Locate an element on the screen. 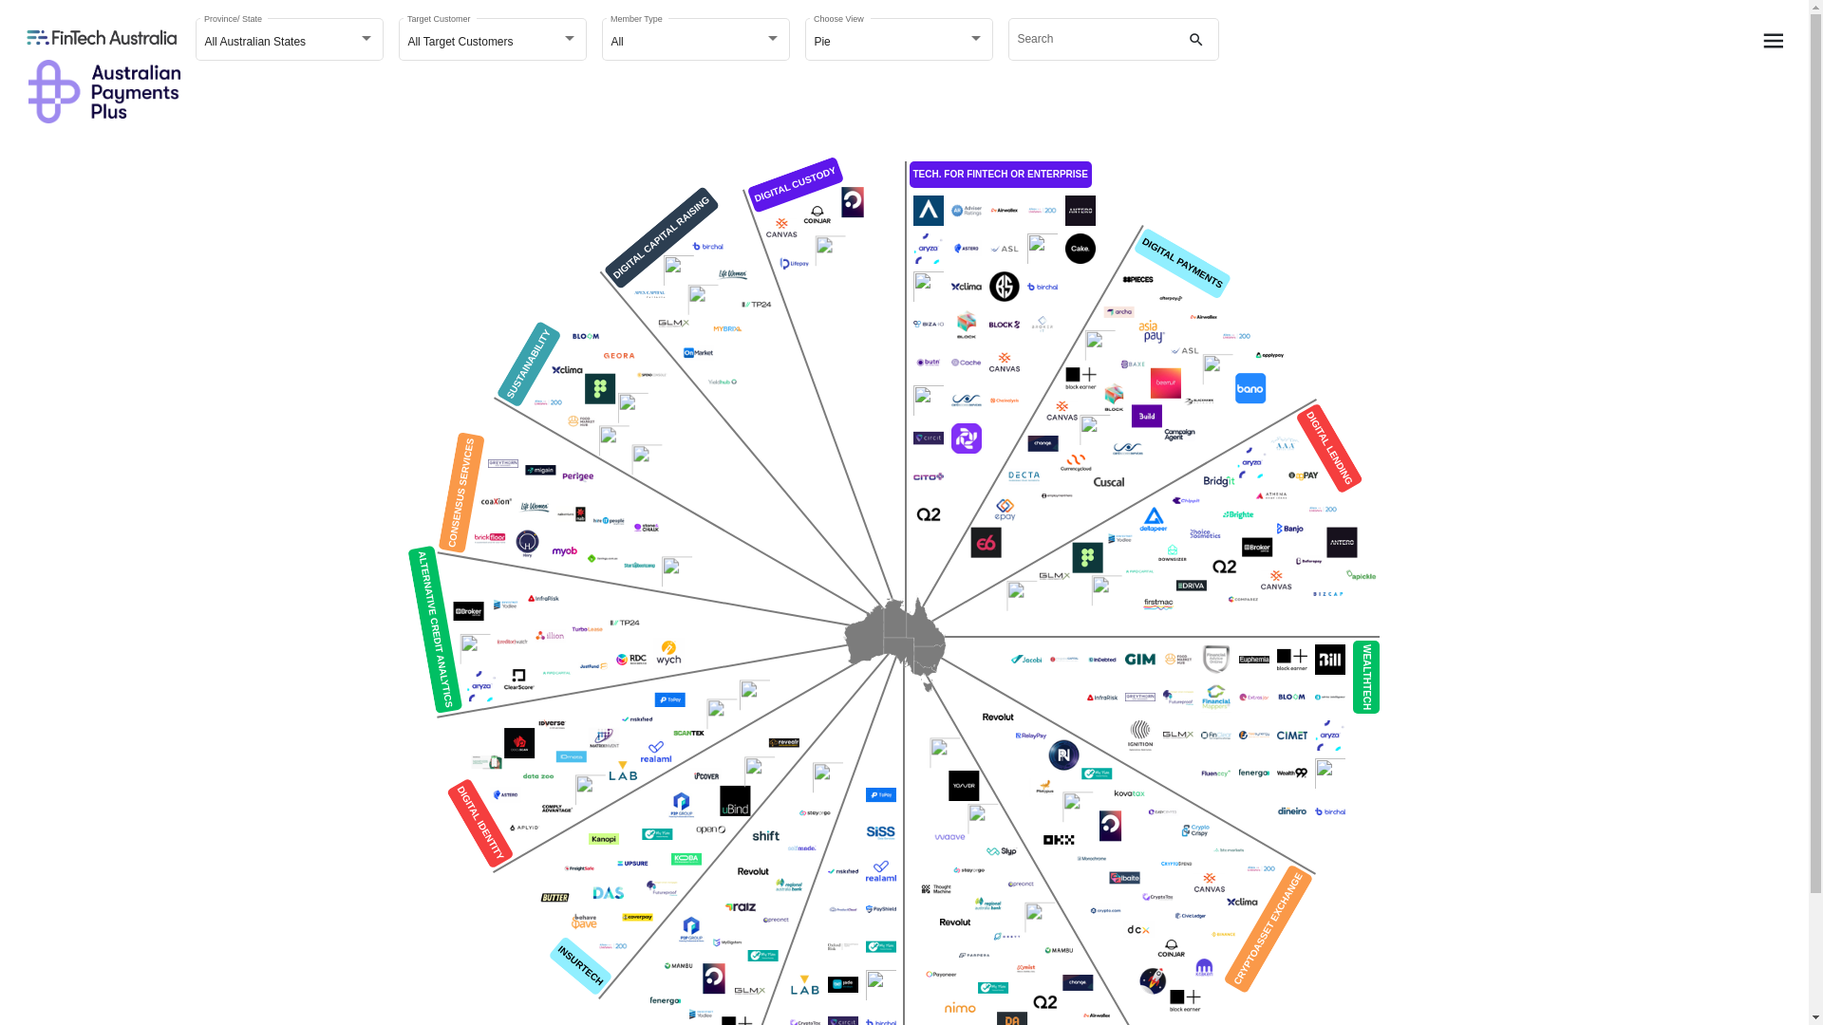 Image resolution: width=1823 pixels, height=1025 pixels. Block Earner is located at coordinates (1081, 378).